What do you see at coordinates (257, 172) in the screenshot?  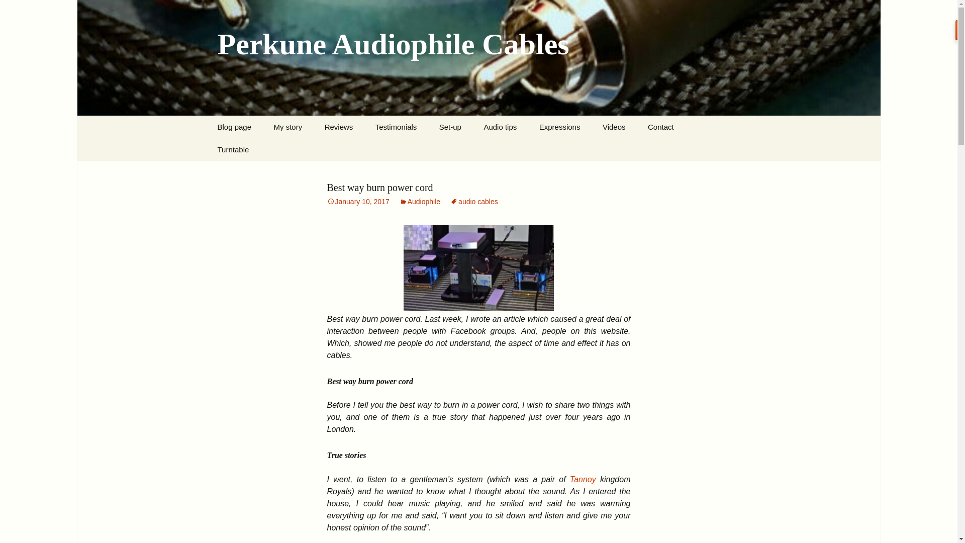 I see `Pro-jet turntable series` at bounding box center [257, 172].